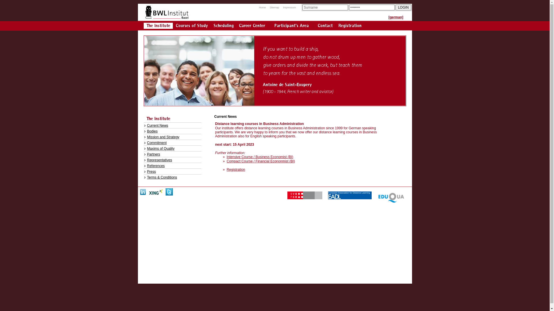  I want to click on Scheduling, so click(223, 27).